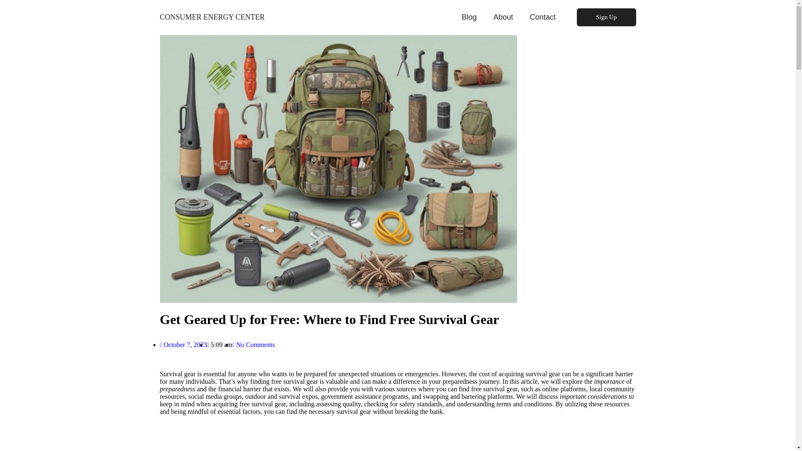 Image resolution: width=802 pixels, height=451 pixels. I want to click on CONSUMER ENERGY CENTER, so click(212, 17).